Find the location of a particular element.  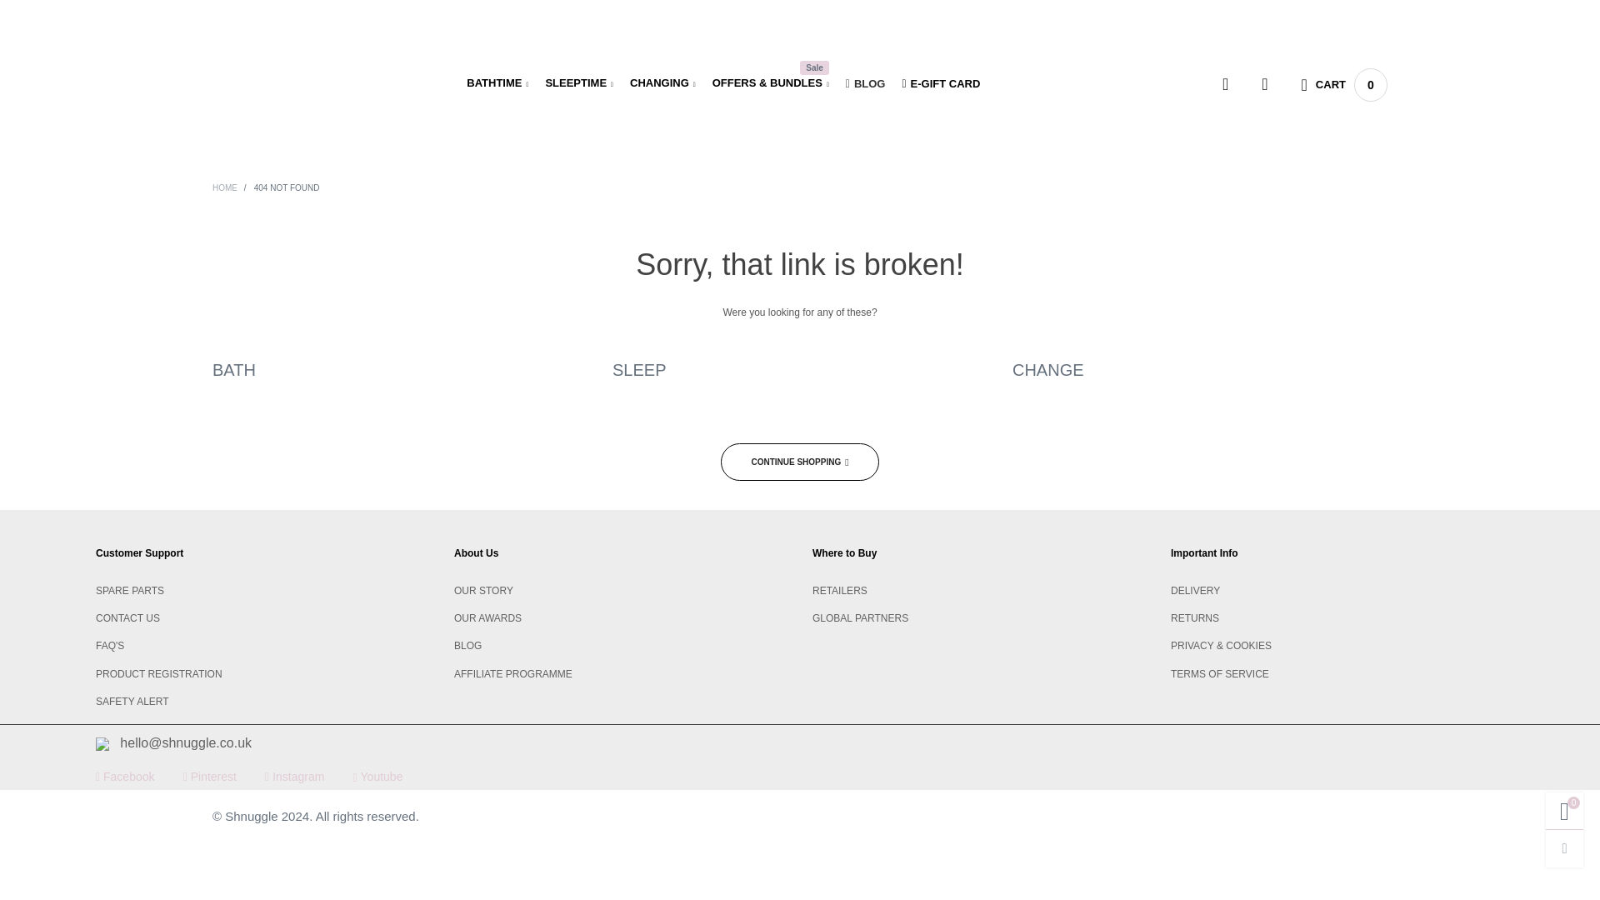

BATHTIME is located at coordinates (497, 83).